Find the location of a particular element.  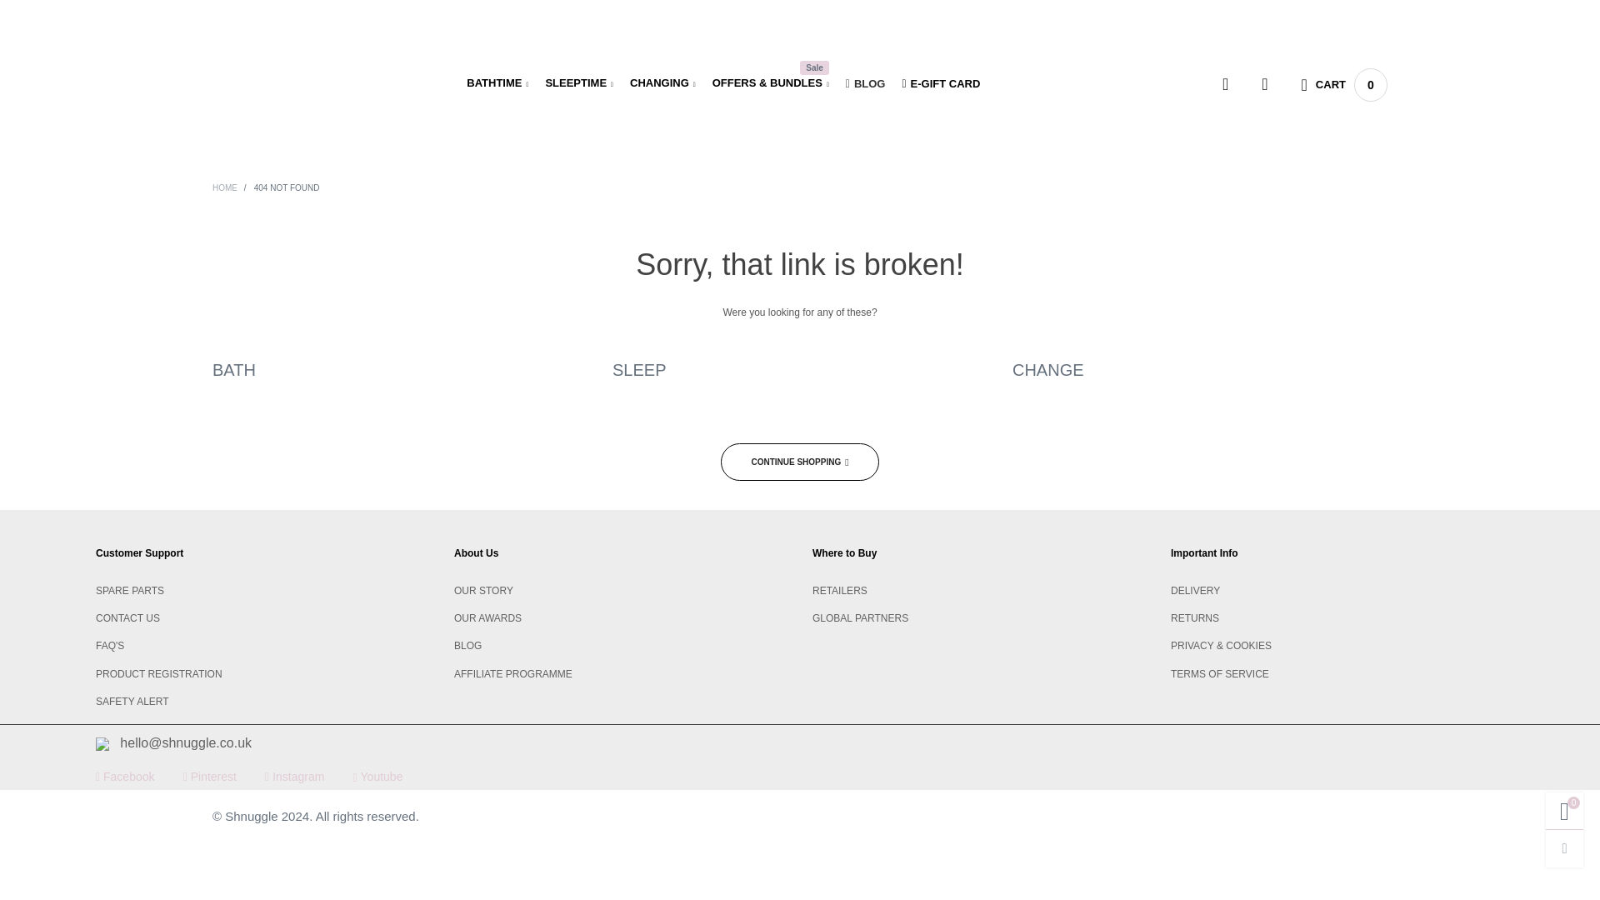

BATHTIME is located at coordinates (497, 83).